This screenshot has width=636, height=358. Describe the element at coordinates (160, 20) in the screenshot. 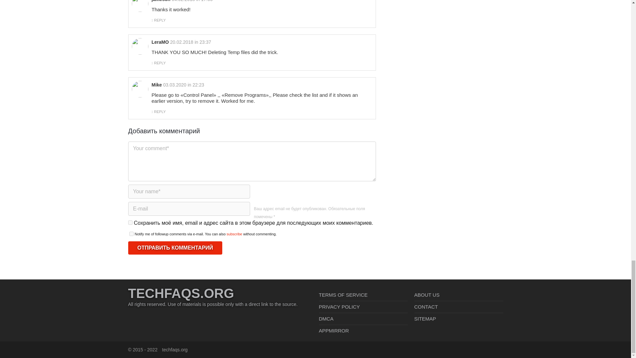

I see `REPLY` at that location.